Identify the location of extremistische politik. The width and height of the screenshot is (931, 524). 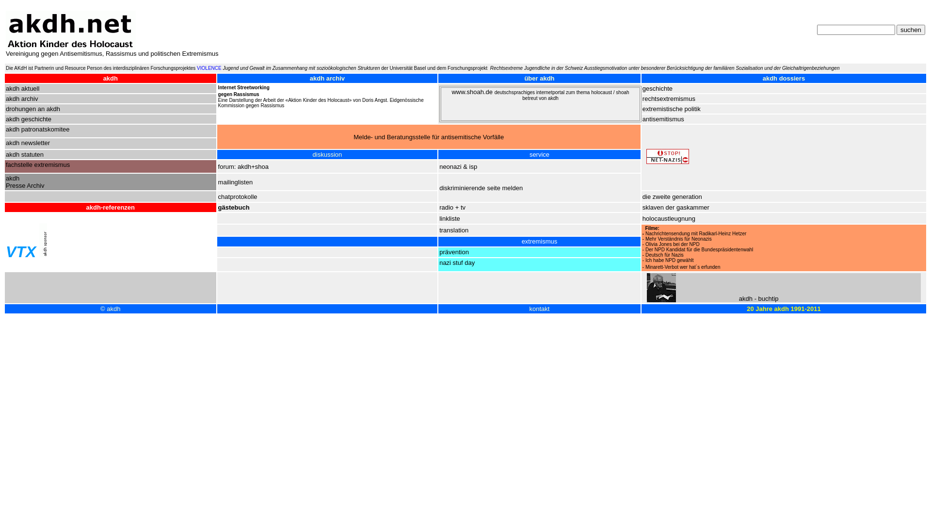
(672, 109).